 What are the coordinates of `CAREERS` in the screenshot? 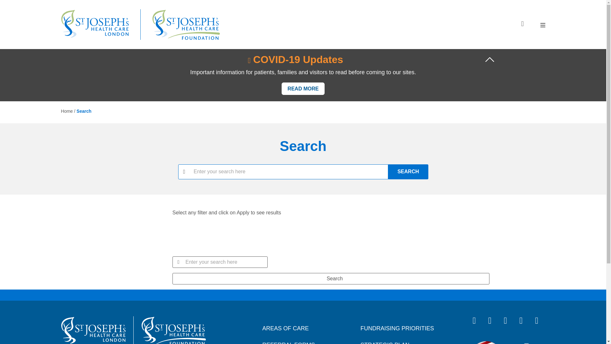 It's located at (499, 54).